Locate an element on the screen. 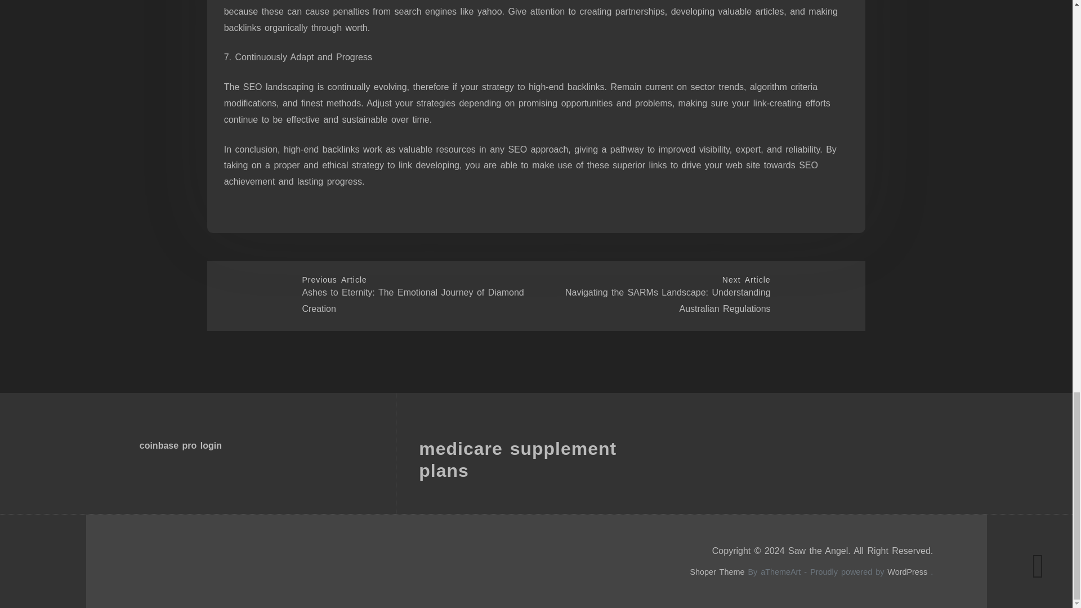 The width and height of the screenshot is (1081, 608). Ashes to Eternity: The Emotional Journey of Diamond Creation is located at coordinates (412, 301).